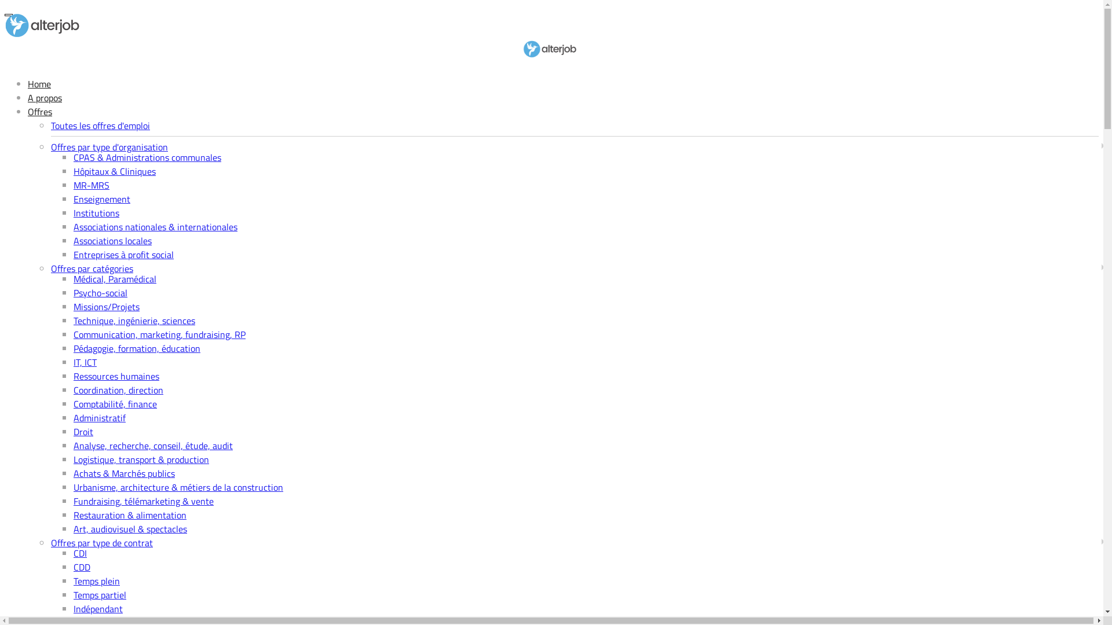  Describe the element at coordinates (141, 459) in the screenshot. I see `Logistique, transport & production` at that location.